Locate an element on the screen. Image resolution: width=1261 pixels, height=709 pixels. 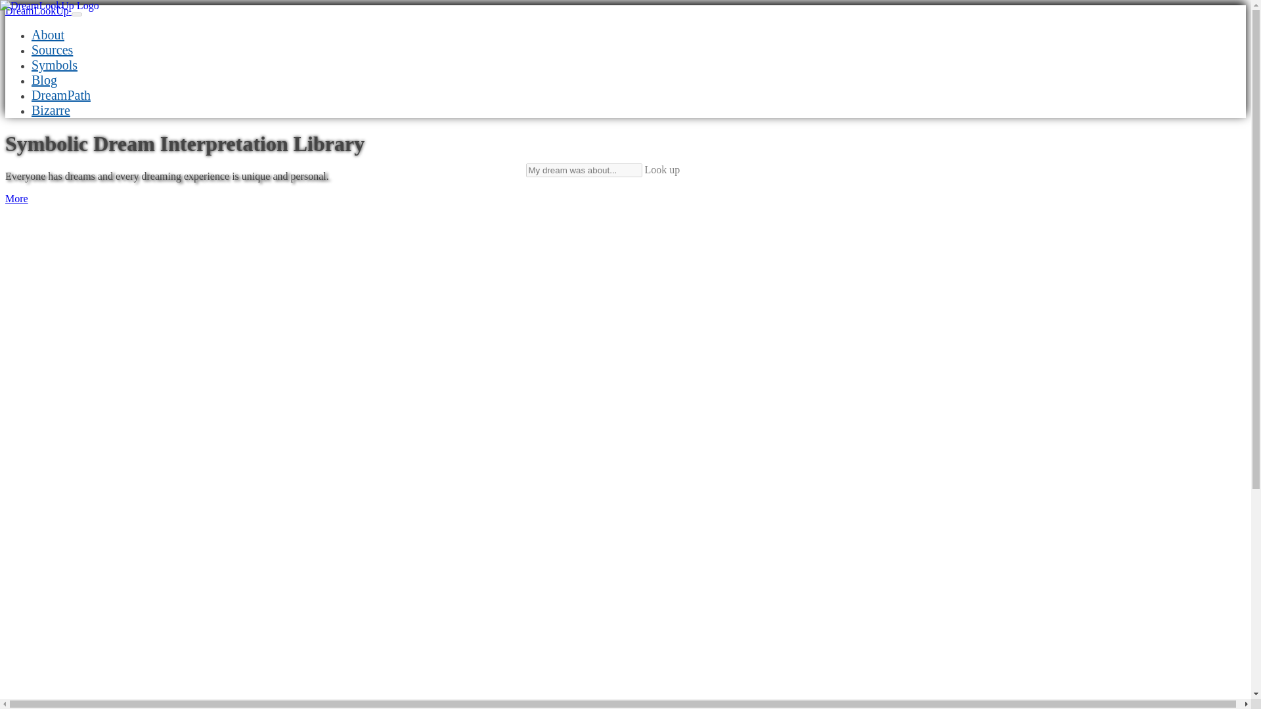
Blog is located at coordinates (44, 80).